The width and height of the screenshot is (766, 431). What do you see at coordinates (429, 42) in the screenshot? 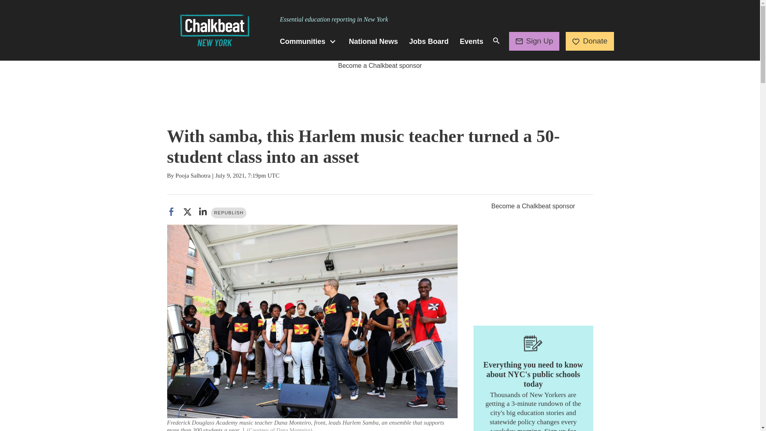
I see `Jobs Board` at bounding box center [429, 42].